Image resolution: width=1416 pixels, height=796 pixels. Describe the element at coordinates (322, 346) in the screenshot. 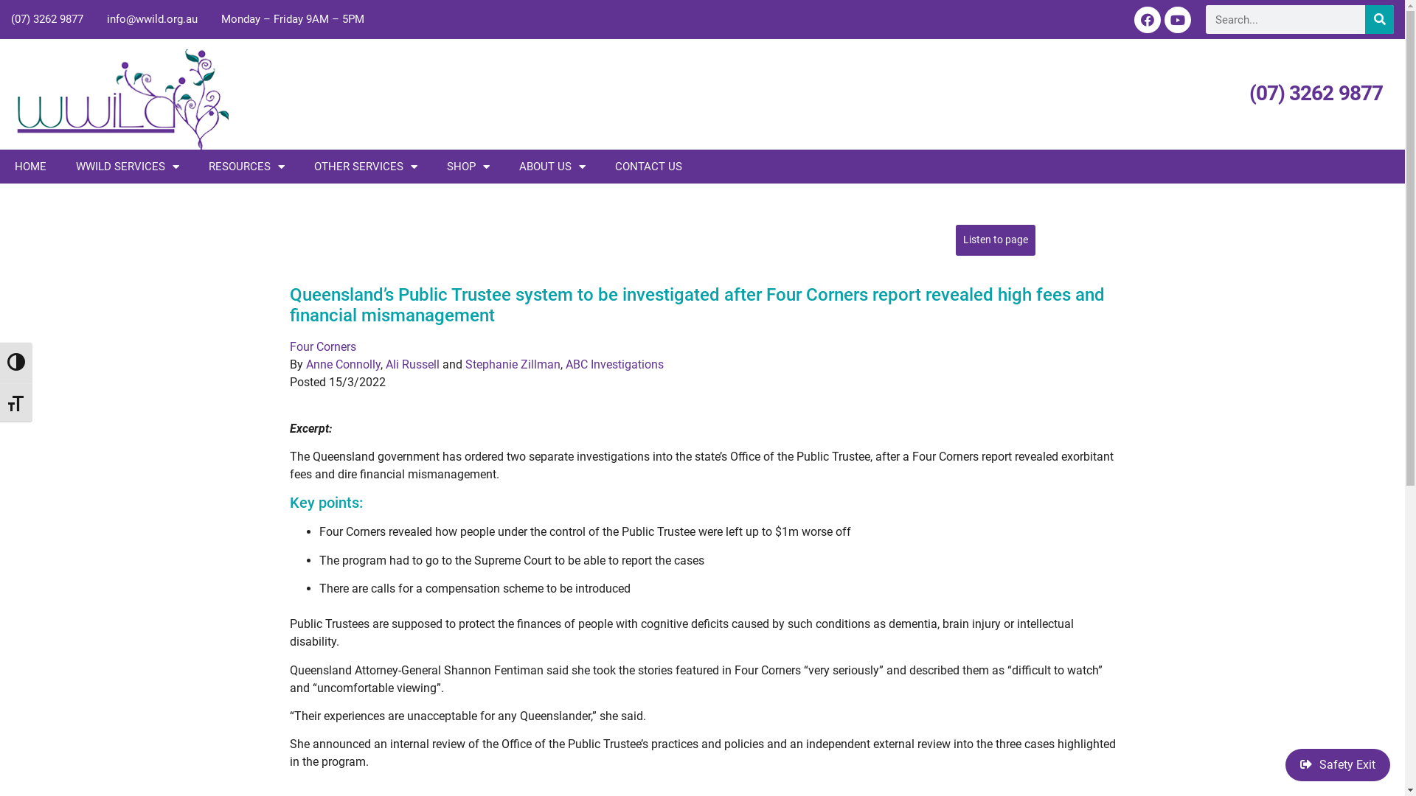

I see `Four Corners` at that location.